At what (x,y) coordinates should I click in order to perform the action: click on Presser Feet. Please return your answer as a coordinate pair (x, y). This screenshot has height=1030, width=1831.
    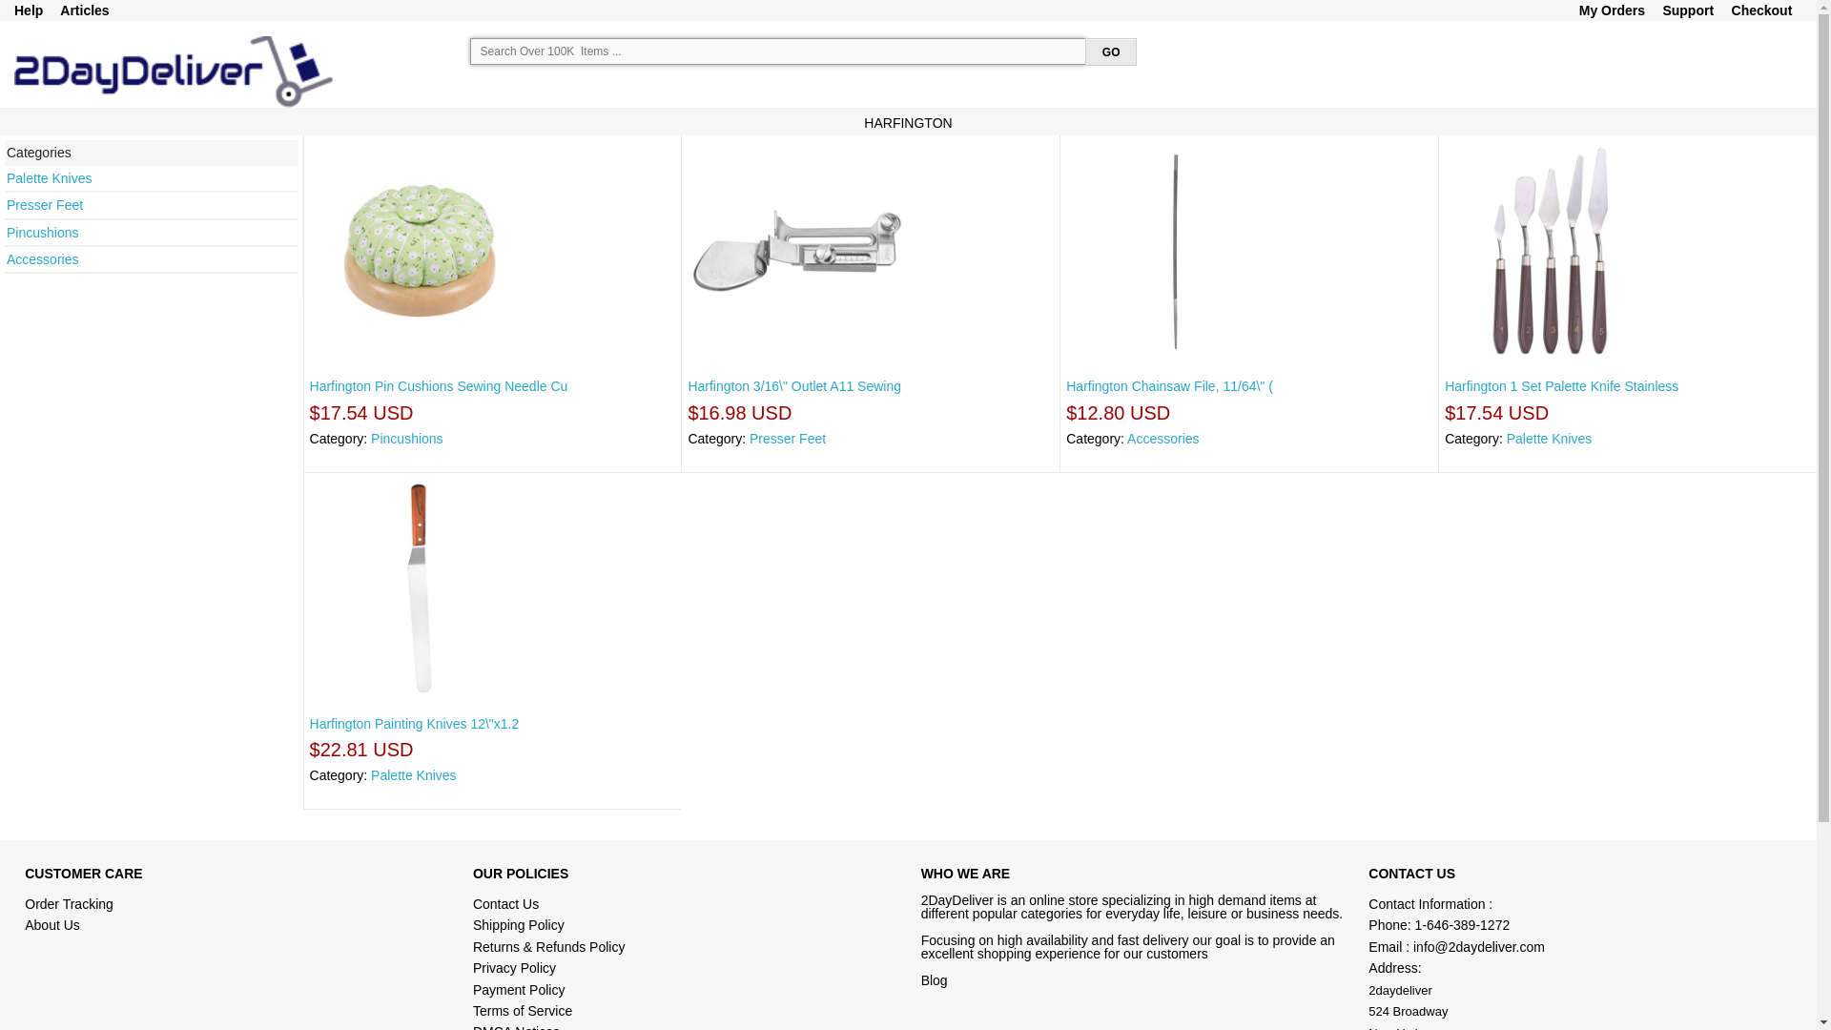
    Looking at the image, I should click on (45, 205).